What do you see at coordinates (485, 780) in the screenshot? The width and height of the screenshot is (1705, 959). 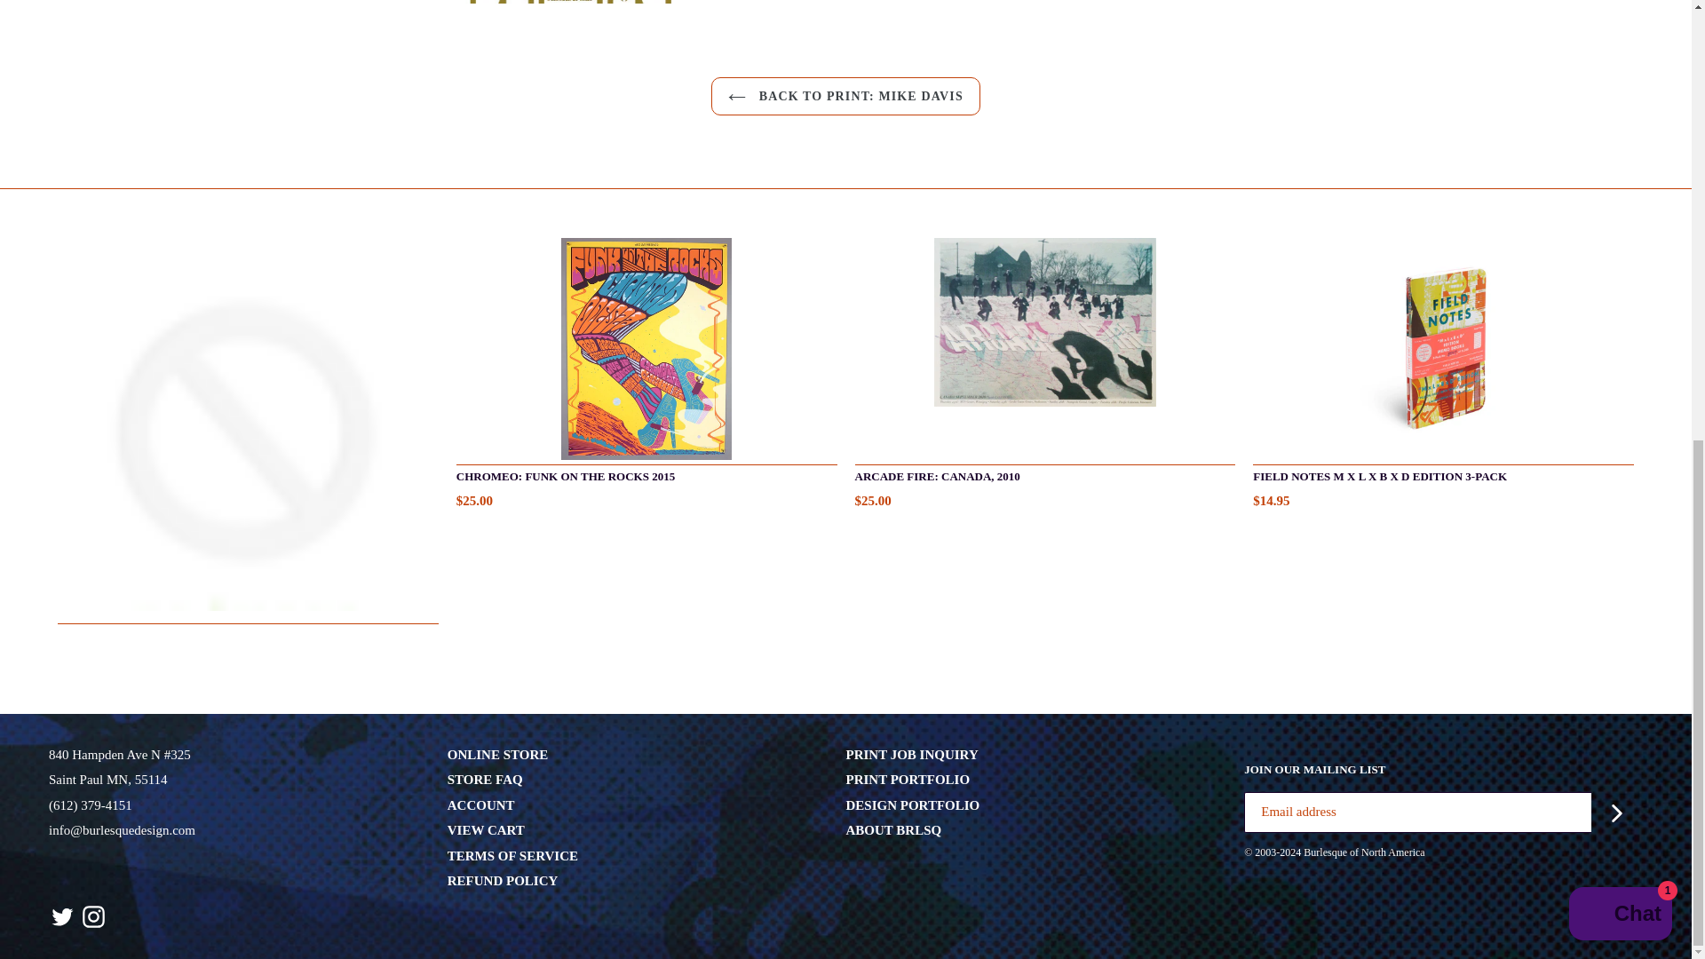 I see `STORE FAQ` at bounding box center [485, 780].